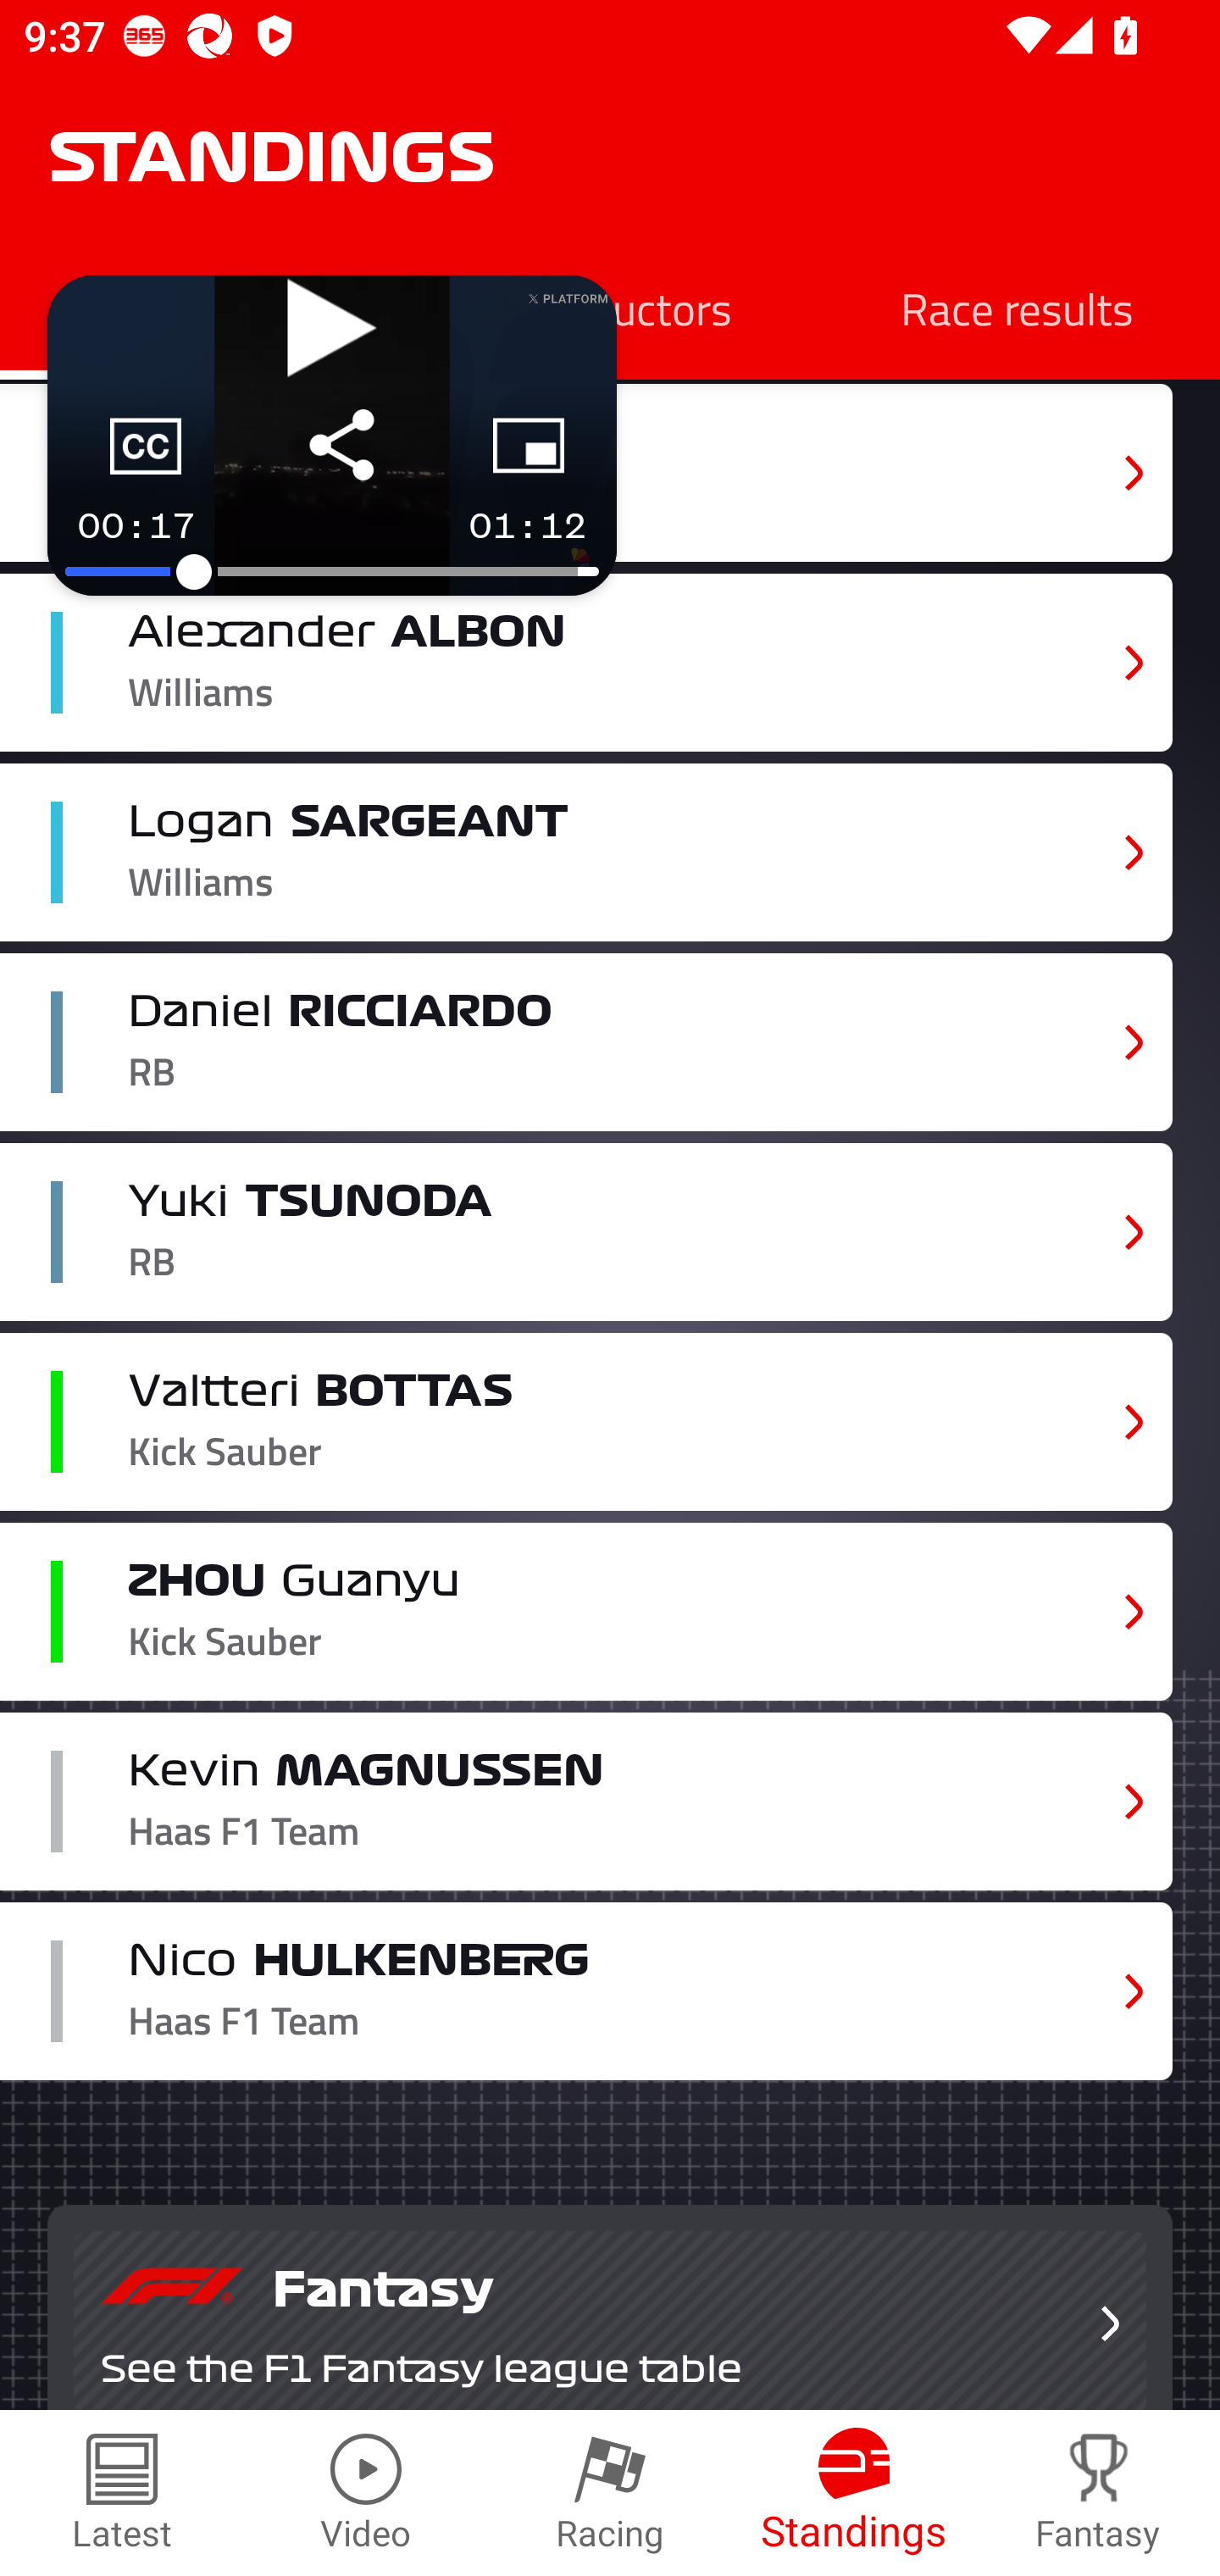 The image size is (1220, 2576). What do you see at coordinates (586, 1802) in the screenshot?
I see `Kevin MAGNUSSEN Haas F1 Team` at bounding box center [586, 1802].